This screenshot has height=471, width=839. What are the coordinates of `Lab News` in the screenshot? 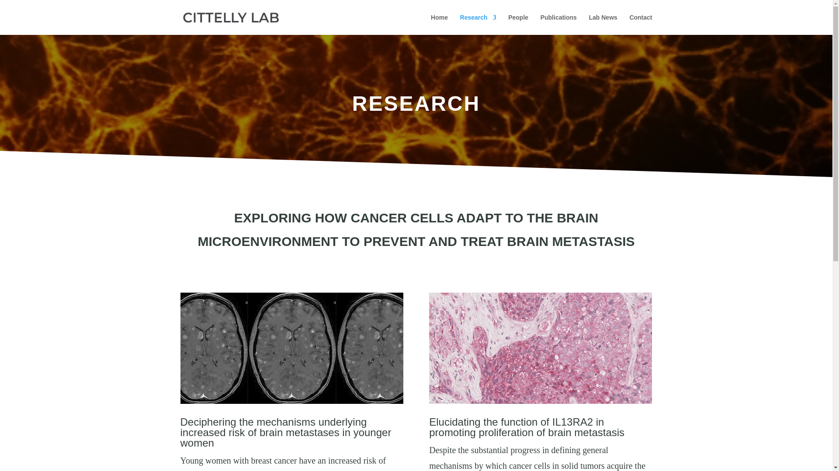 It's located at (603, 24).